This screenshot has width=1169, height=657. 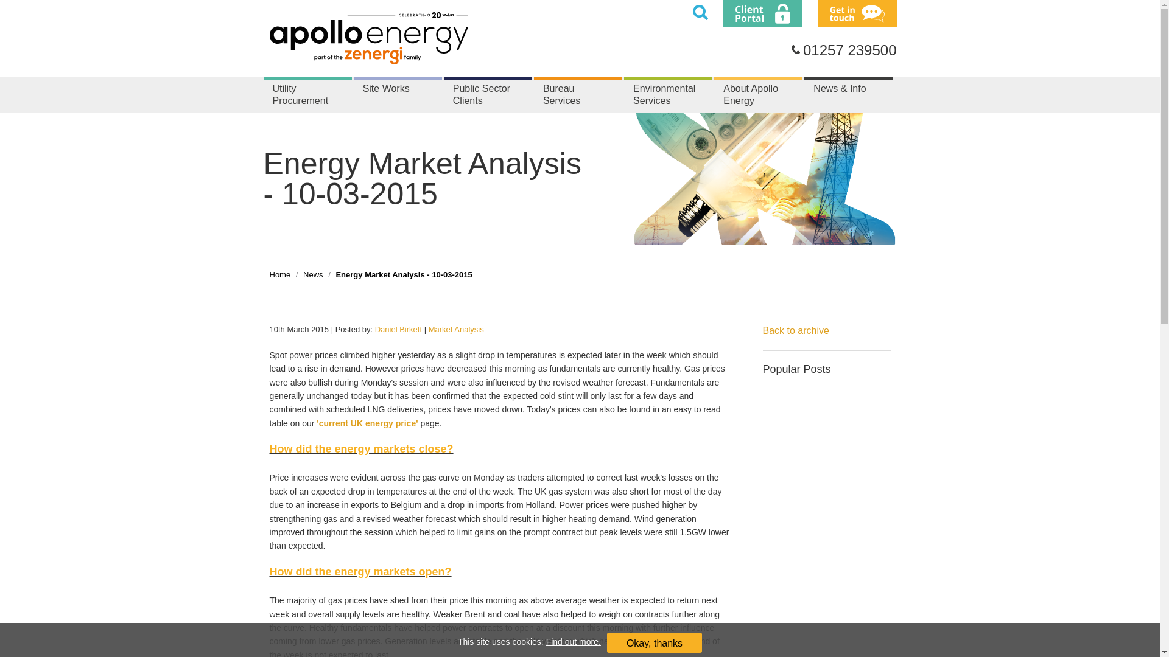 What do you see at coordinates (307, 95) in the screenshot?
I see `Utility Procurement` at bounding box center [307, 95].